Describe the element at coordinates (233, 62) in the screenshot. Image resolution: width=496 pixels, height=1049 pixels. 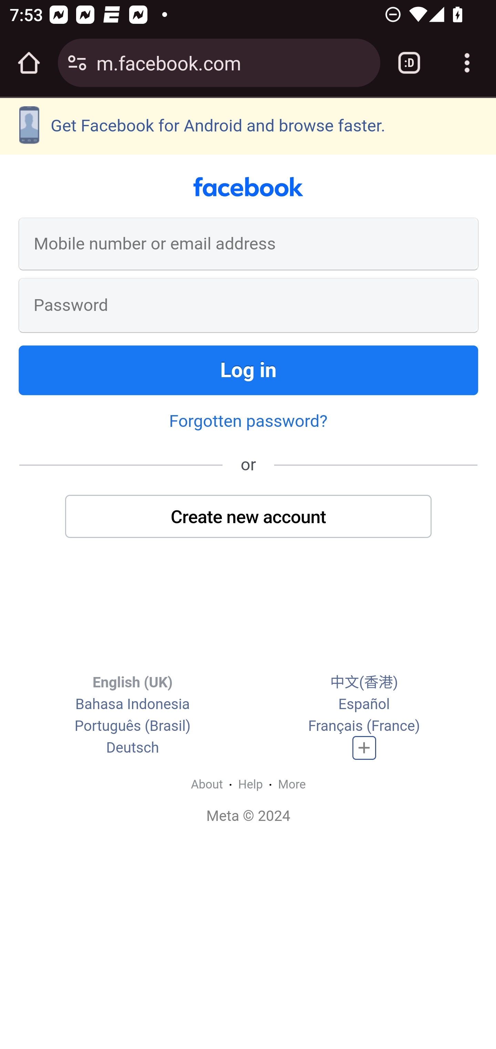
I see `m.facebook.com` at that location.